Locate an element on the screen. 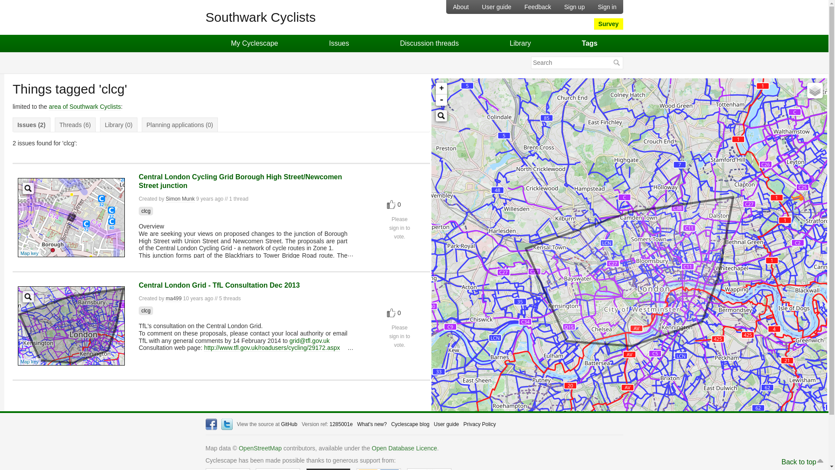 Image resolution: width=835 pixels, height=470 pixels. clcg is located at coordinates (145, 311).